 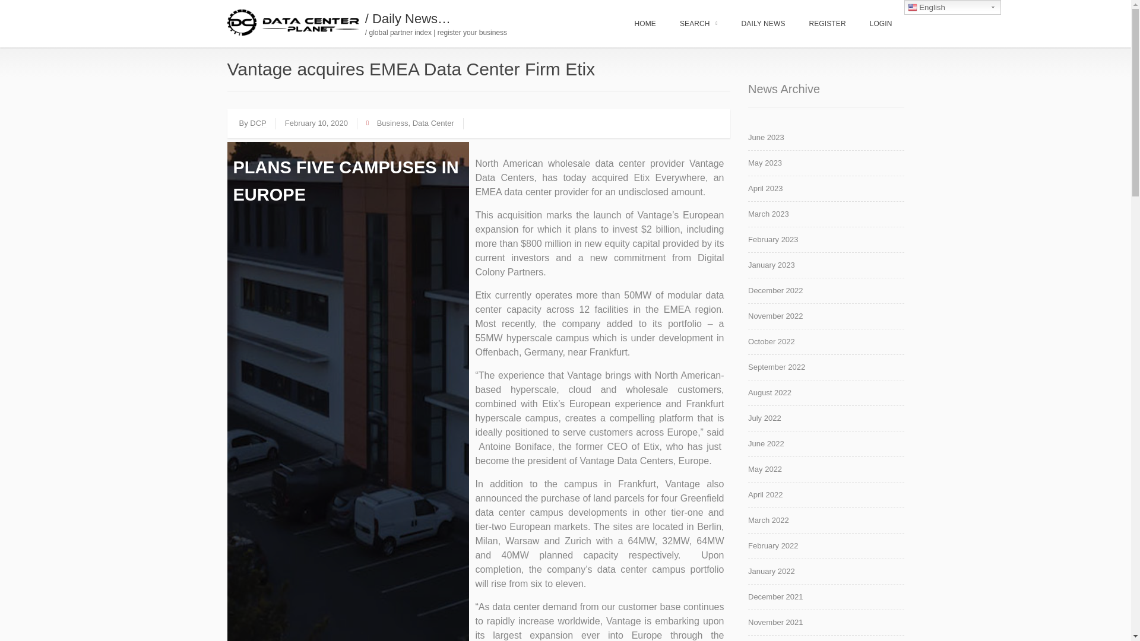 What do you see at coordinates (825, 217) in the screenshot?
I see `March 2023` at bounding box center [825, 217].